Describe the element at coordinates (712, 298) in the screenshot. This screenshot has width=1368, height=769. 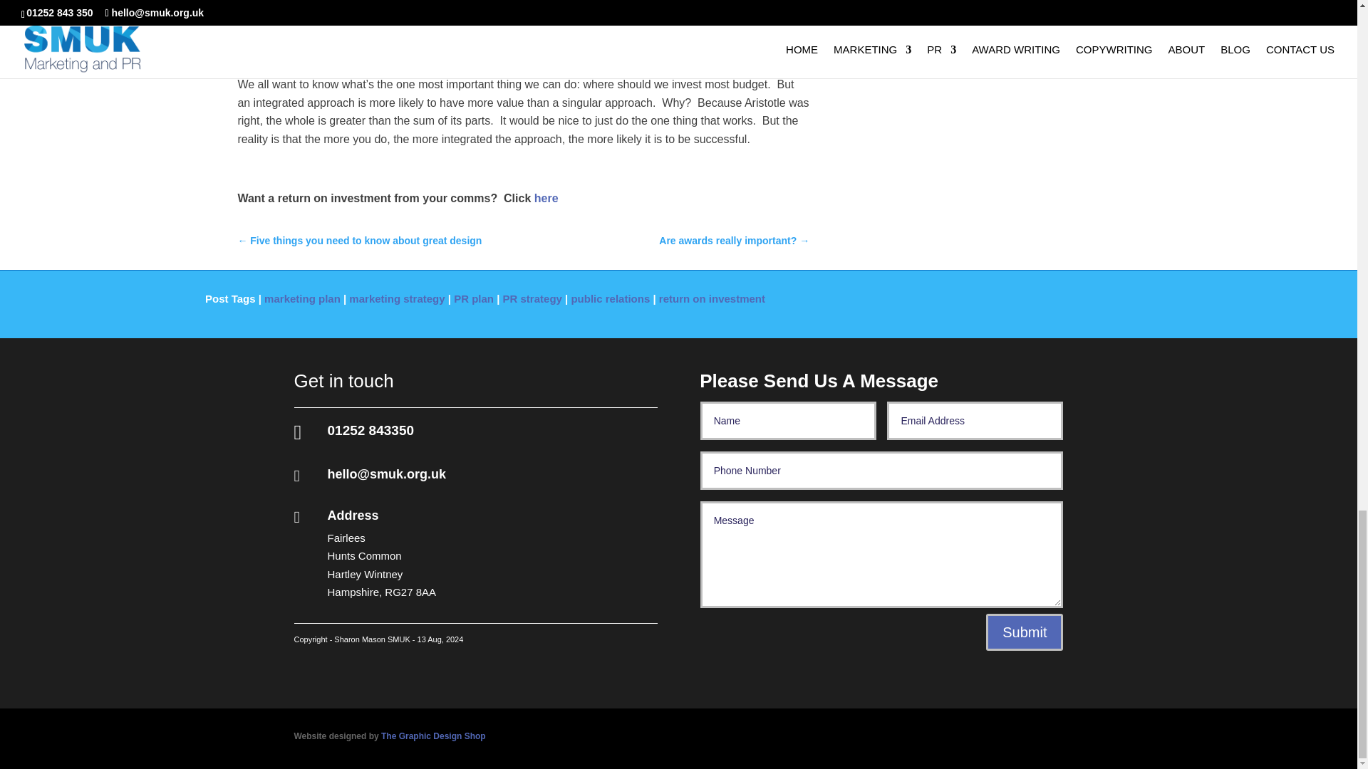
I see `return on investment` at that location.